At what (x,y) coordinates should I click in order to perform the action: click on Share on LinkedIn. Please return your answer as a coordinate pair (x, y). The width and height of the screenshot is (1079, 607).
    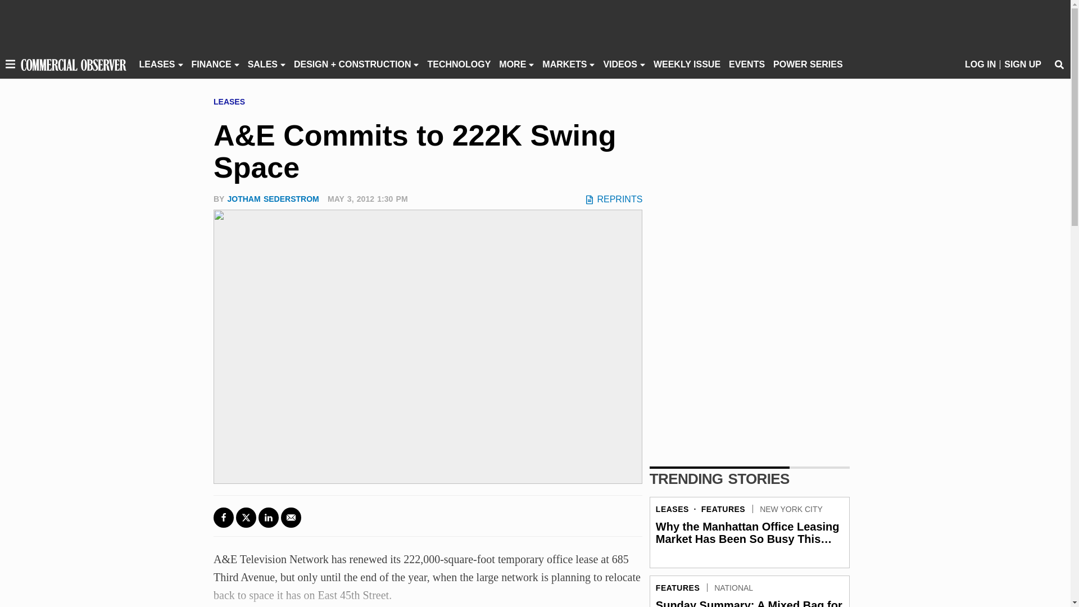
    Looking at the image, I should click on (269, 517).